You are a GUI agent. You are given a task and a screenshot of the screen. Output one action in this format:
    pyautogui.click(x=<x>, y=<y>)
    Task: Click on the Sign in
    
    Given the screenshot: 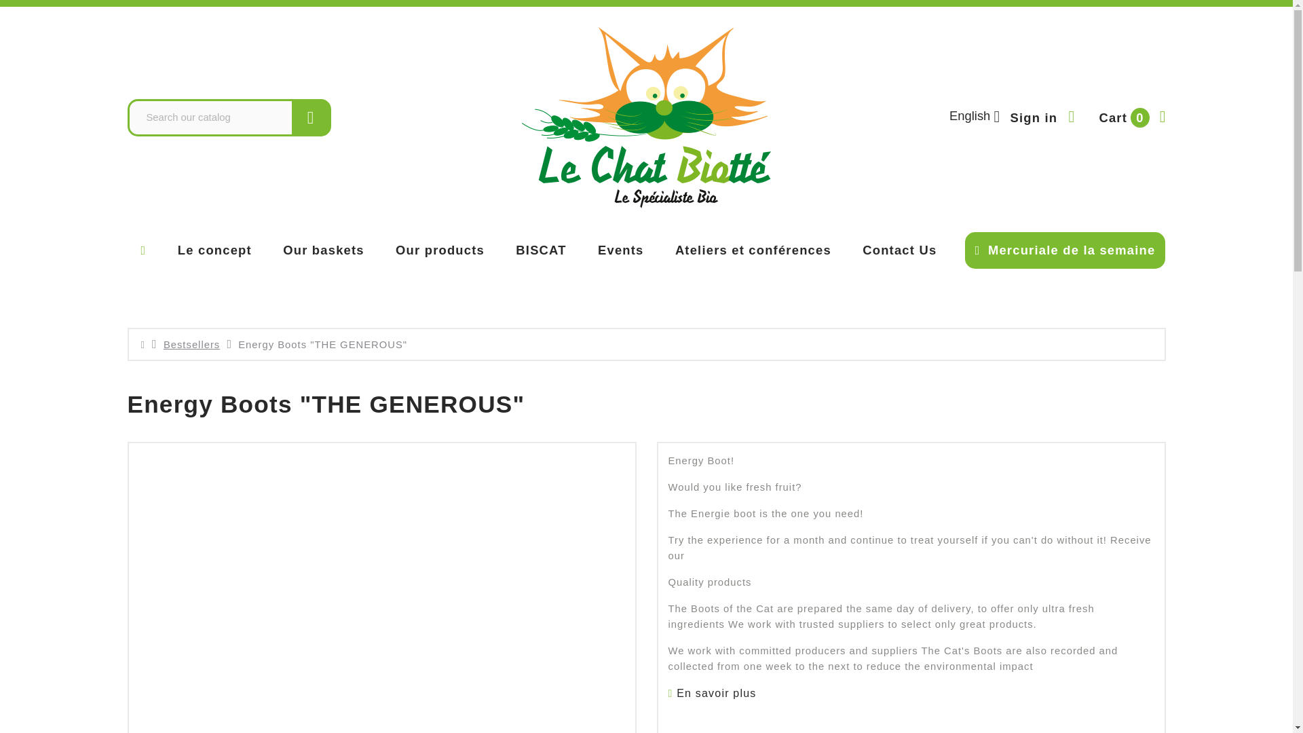 What is the action you would take?
    pyautogui.click(x=1042, y=117)
    